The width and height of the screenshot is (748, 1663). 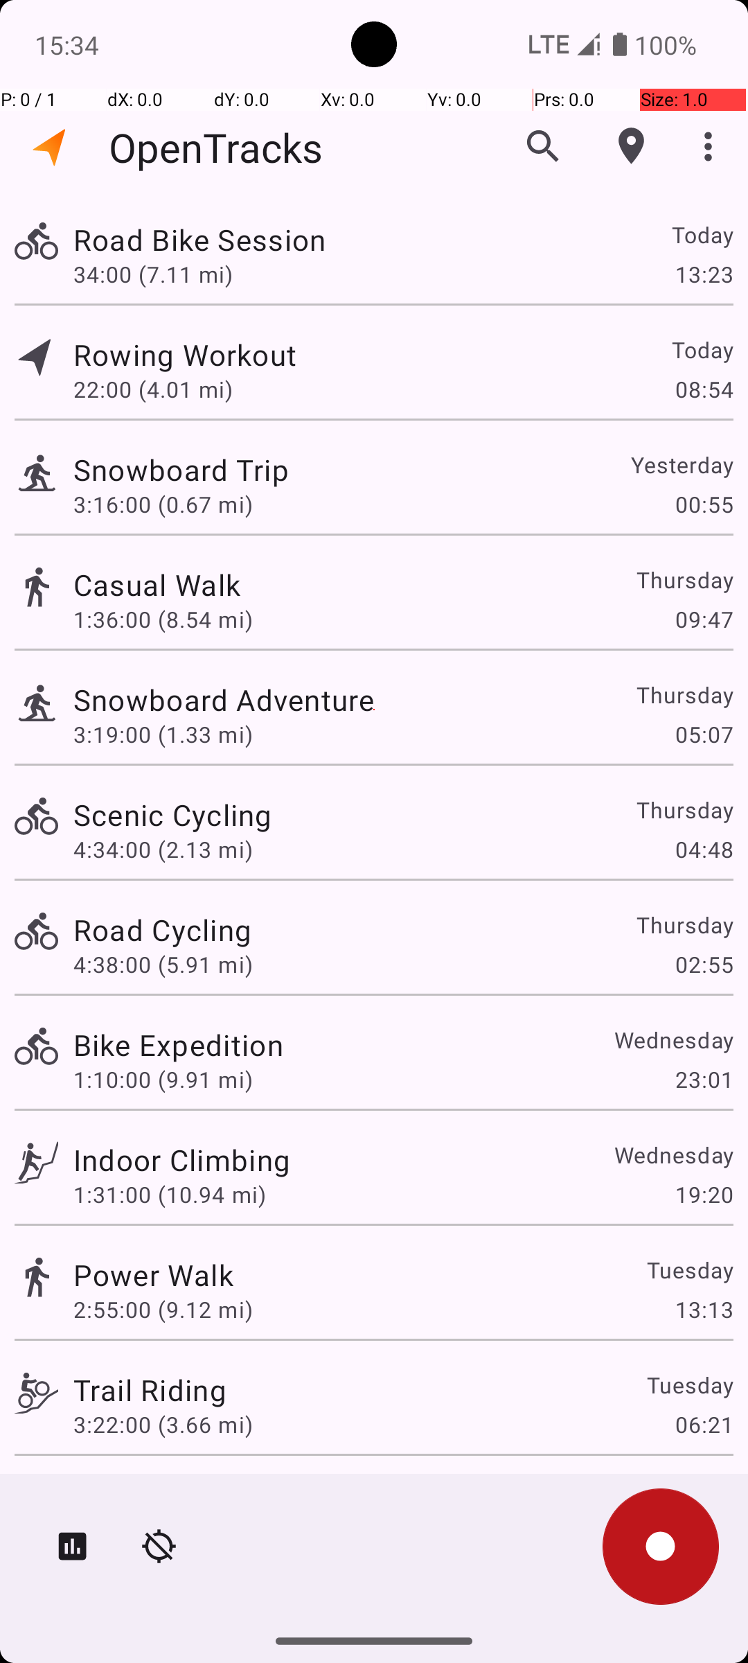 I want to click on 34:00 (7.11 mi), so click(x=153, y=274).